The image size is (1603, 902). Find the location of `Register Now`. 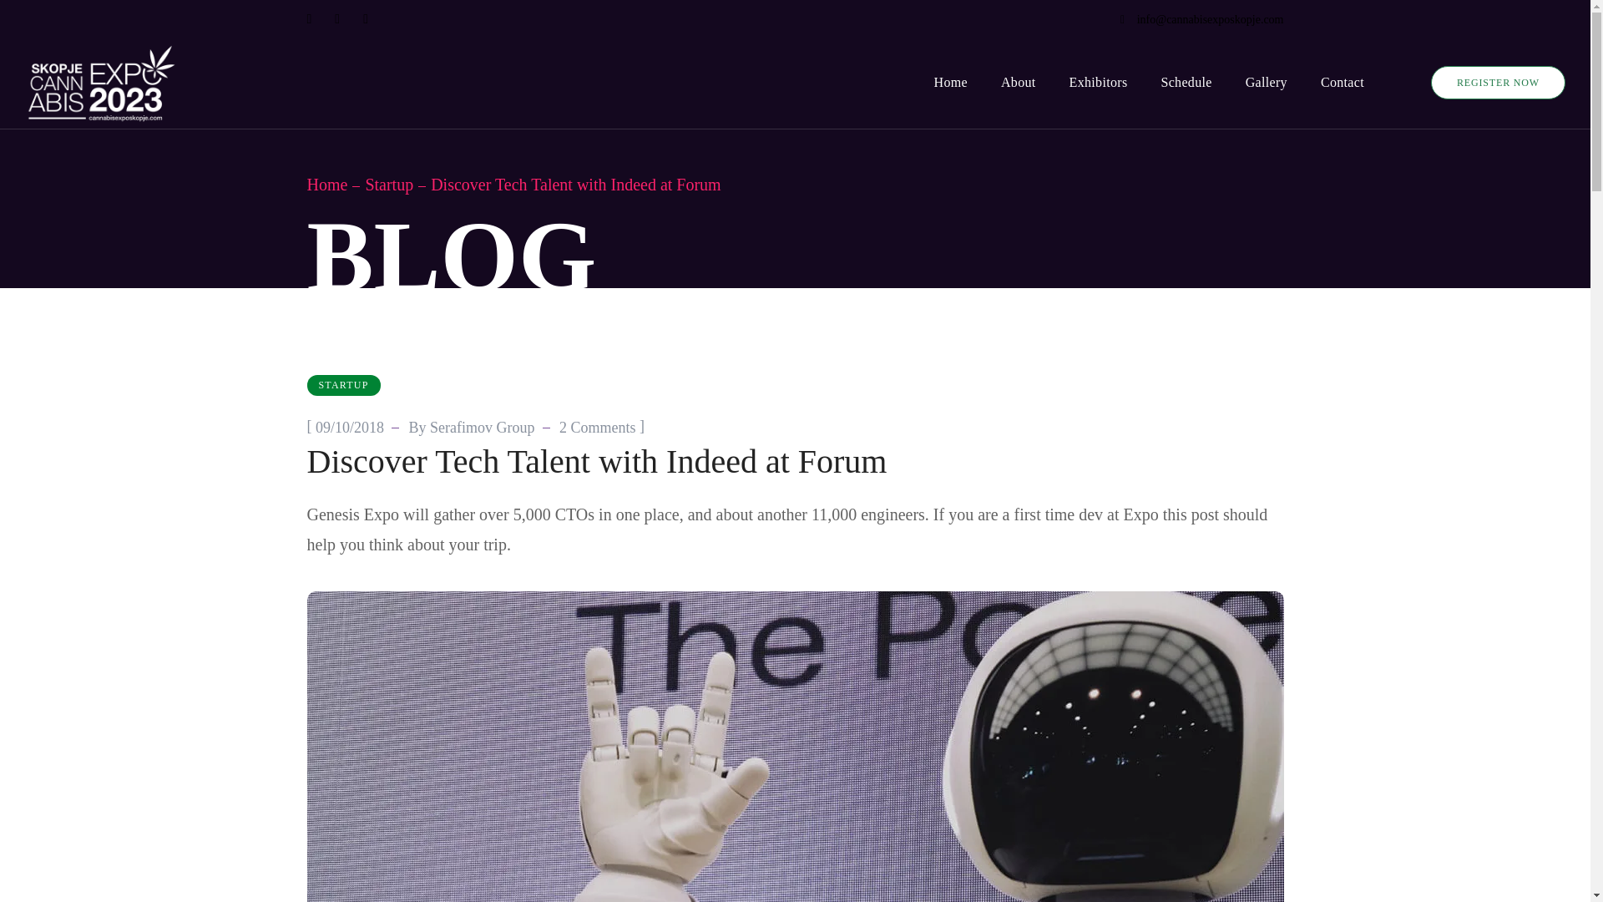

Register Now is located at coordinates (1498, 82).